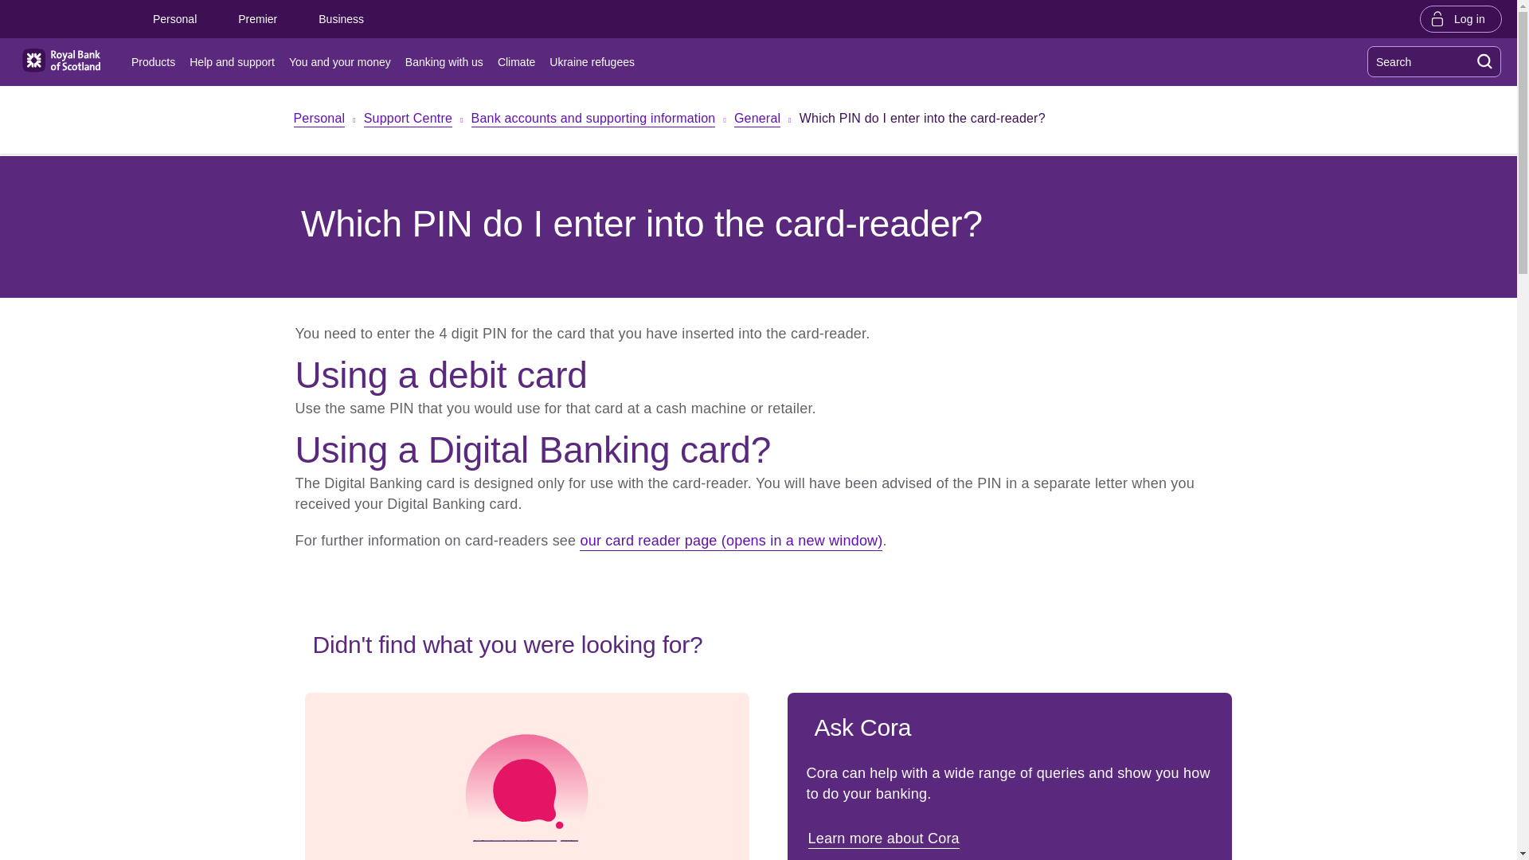  I want to click on Business, so click(341, 19).